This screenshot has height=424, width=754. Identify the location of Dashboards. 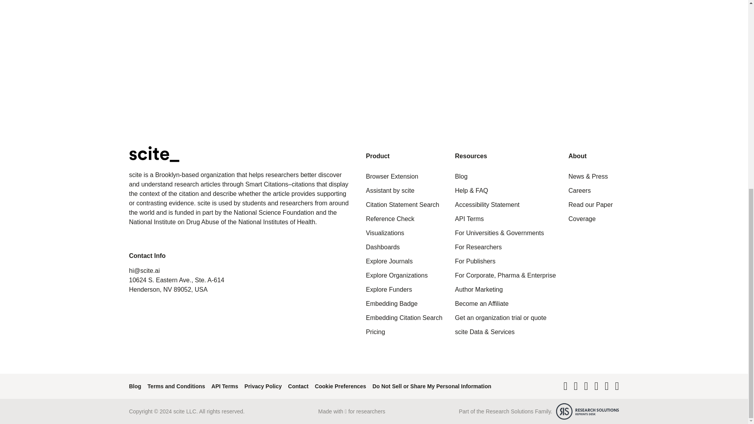
(382, 247).